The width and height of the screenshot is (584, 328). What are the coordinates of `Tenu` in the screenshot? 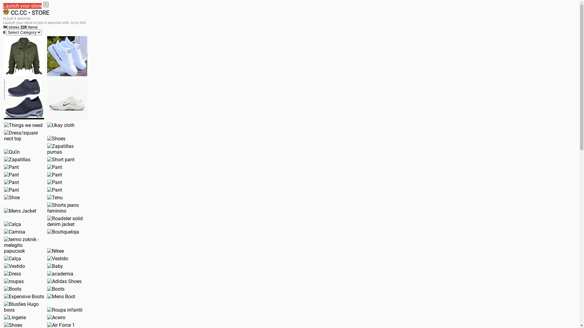 It's located at (55, 197).